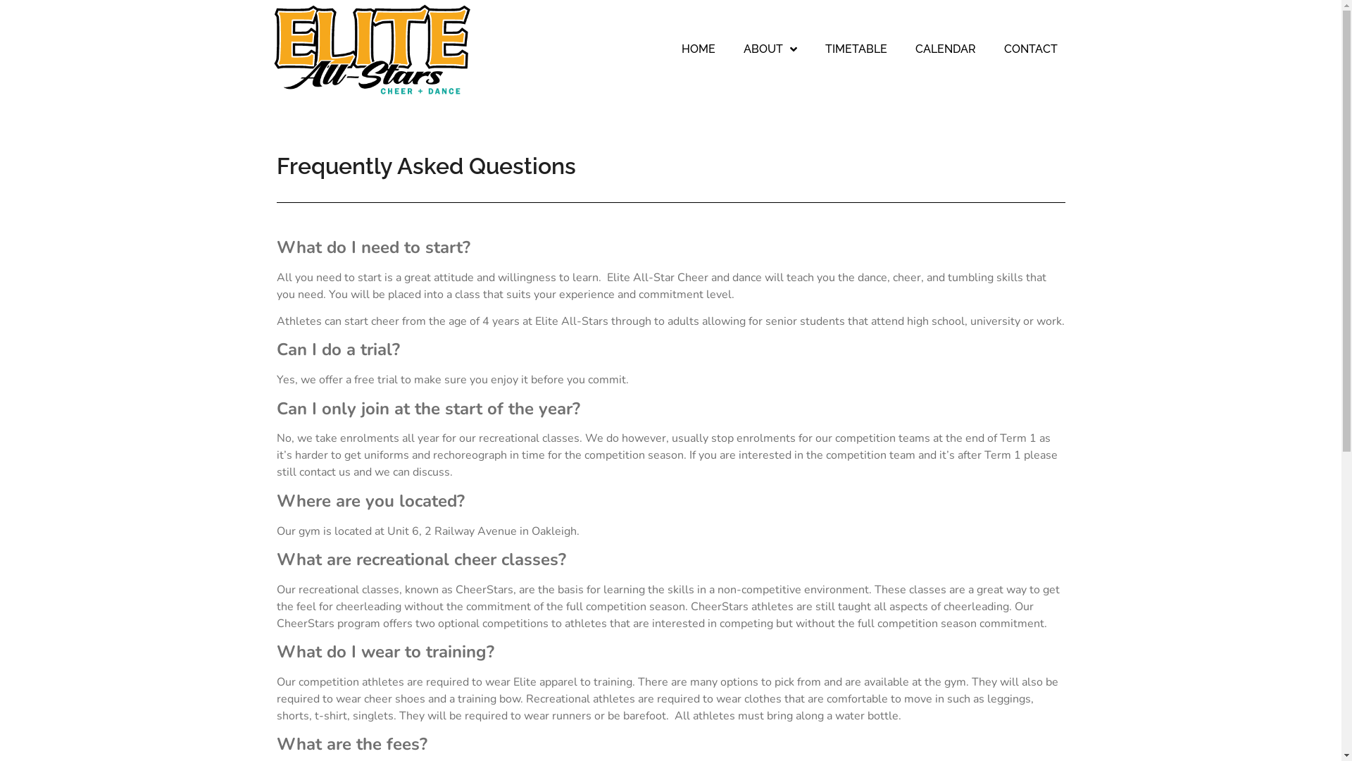 Image resolution: width=1352 pixels, height=761 pixels. Describe the element at coordinates (770, 49) in the screenshot. I see `ABOUT` at that location.